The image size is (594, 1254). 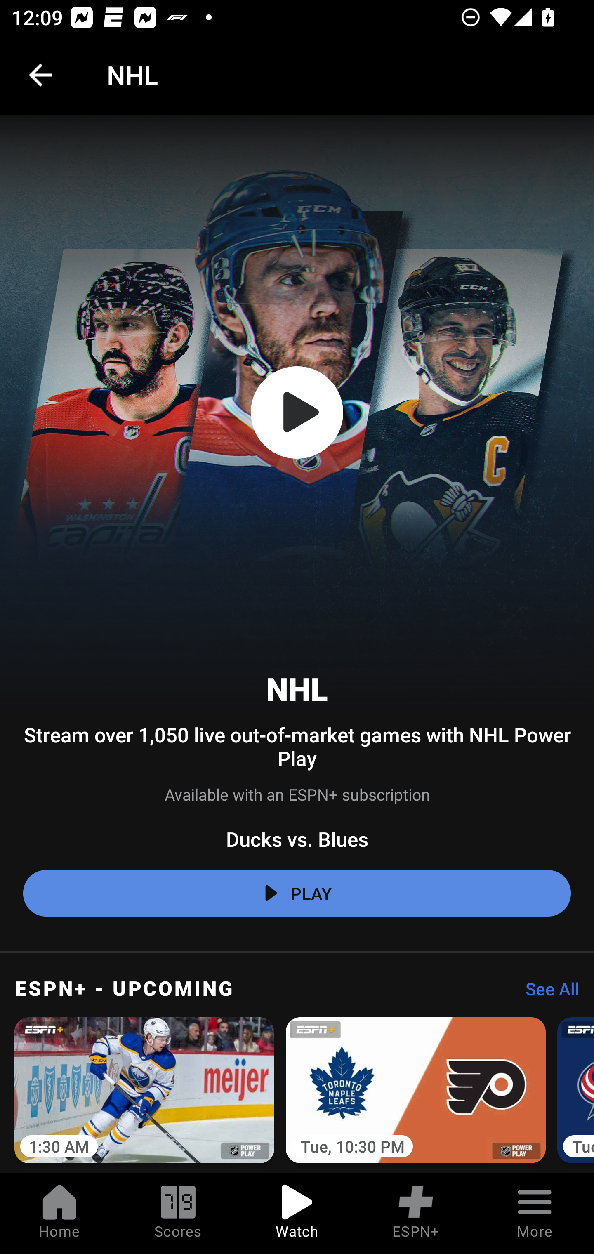 What do you see at coordinates (297, 893) in the screenshot?
I see `PLAY` at bounding box center [297, 893].